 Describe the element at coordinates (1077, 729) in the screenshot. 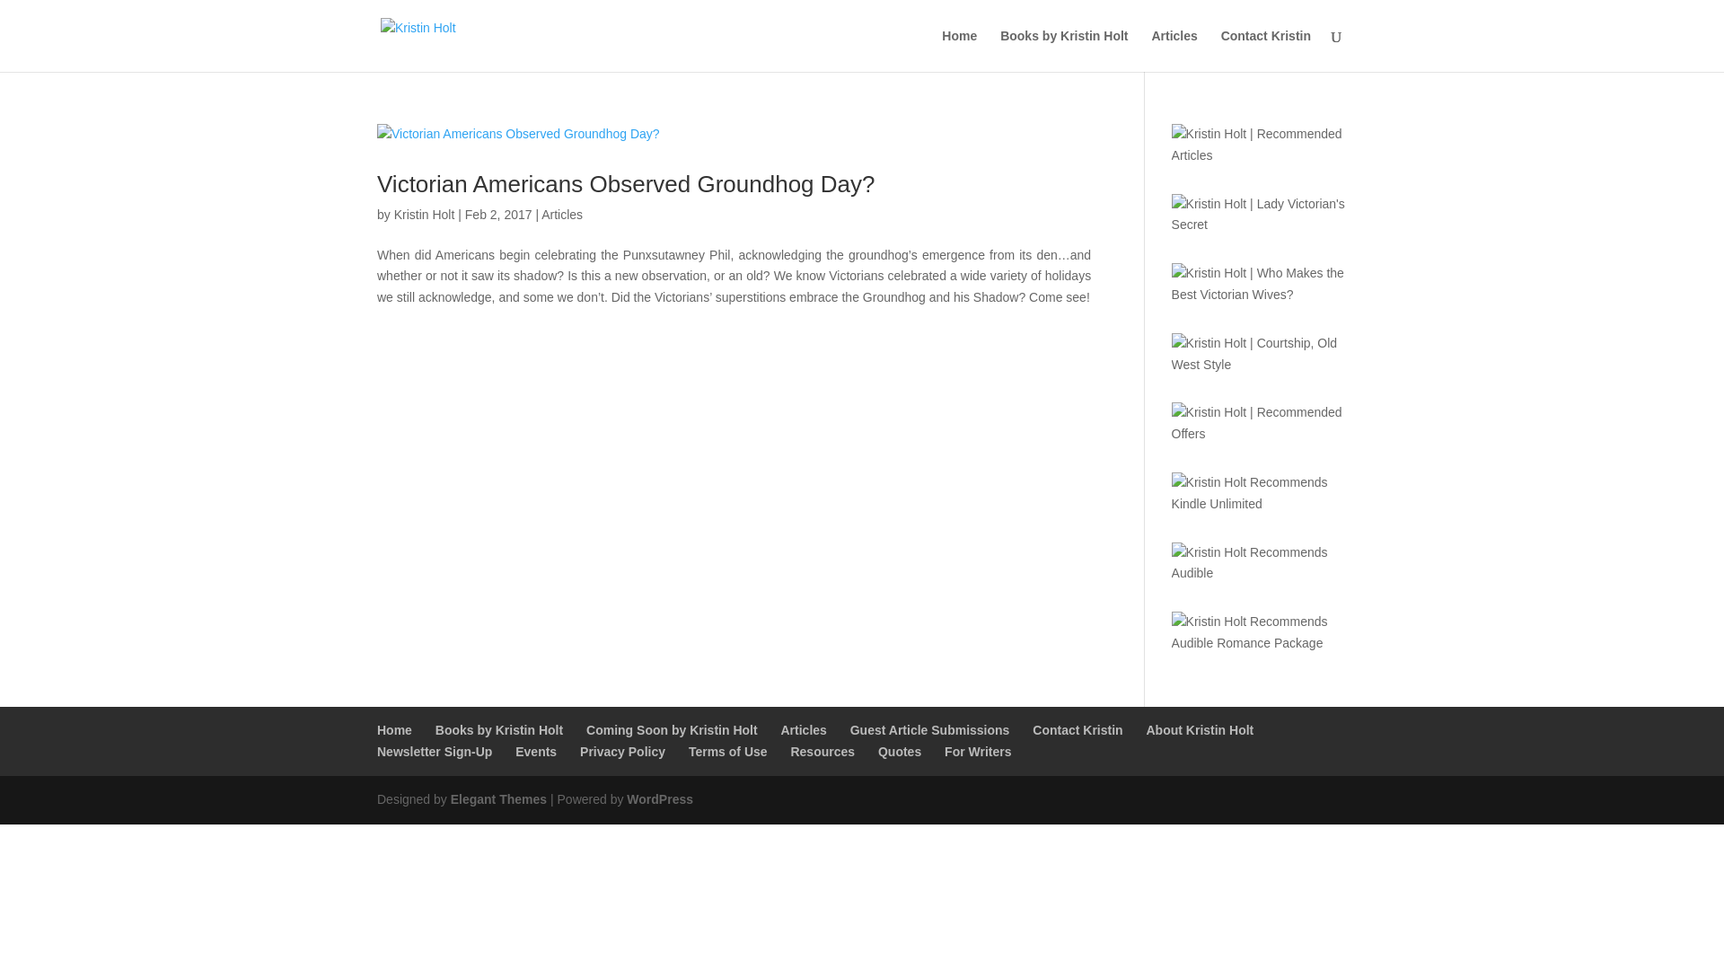

I see `Contact Kristin` at that location.